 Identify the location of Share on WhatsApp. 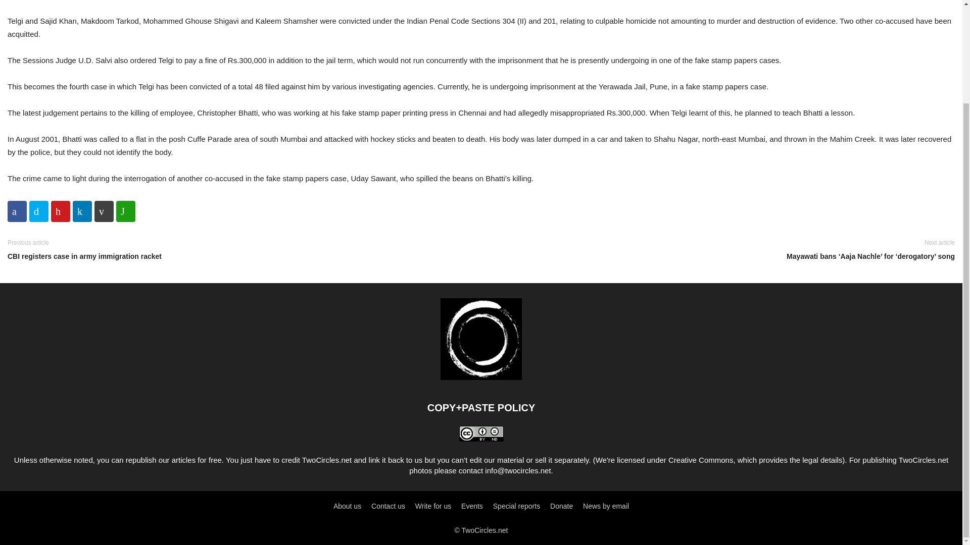
(126, 211).